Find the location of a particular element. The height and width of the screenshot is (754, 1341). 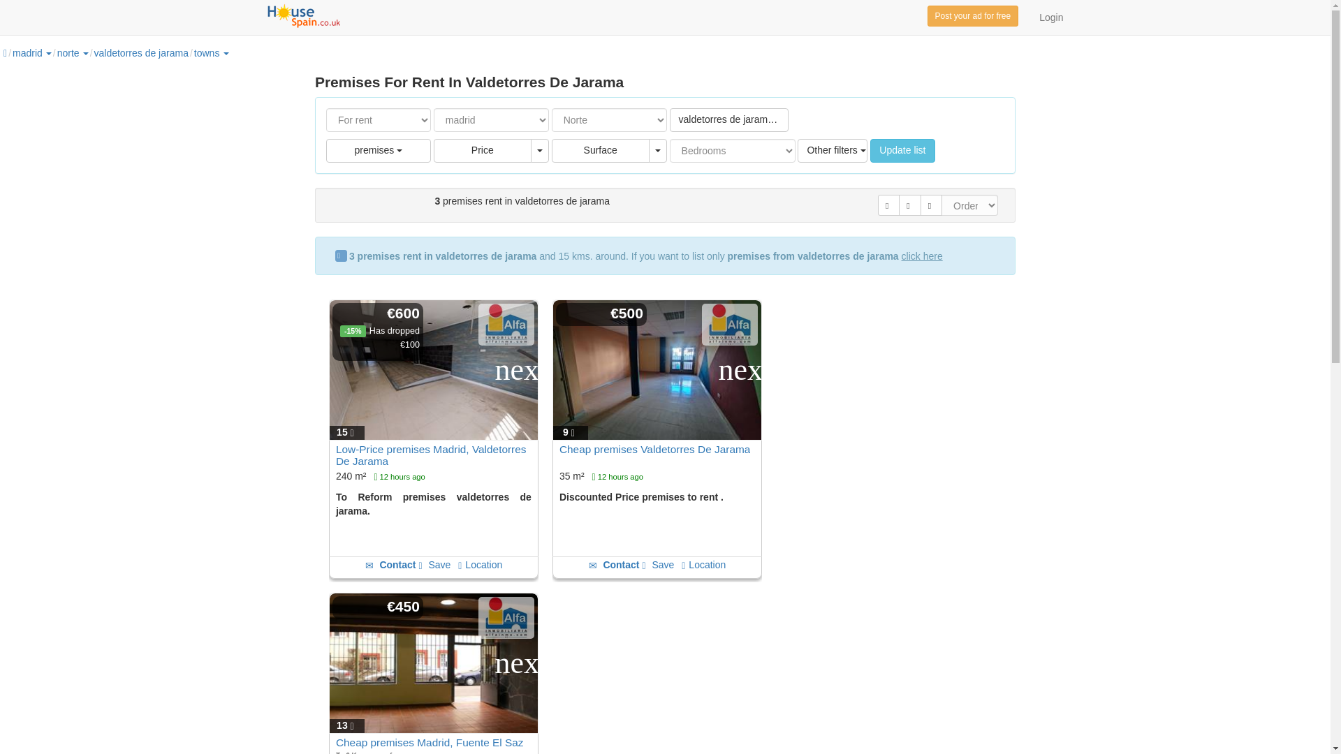

Post your ad for free is located at coordinates (974, 15).